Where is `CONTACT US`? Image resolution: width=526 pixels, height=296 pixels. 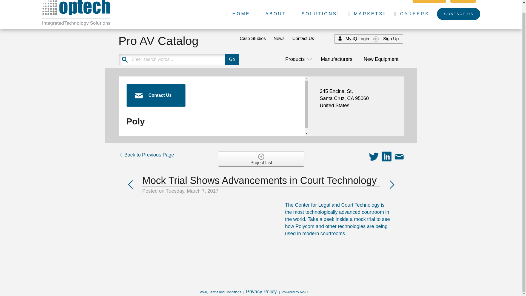
CONTACT US is located at coordinates (459, 14).